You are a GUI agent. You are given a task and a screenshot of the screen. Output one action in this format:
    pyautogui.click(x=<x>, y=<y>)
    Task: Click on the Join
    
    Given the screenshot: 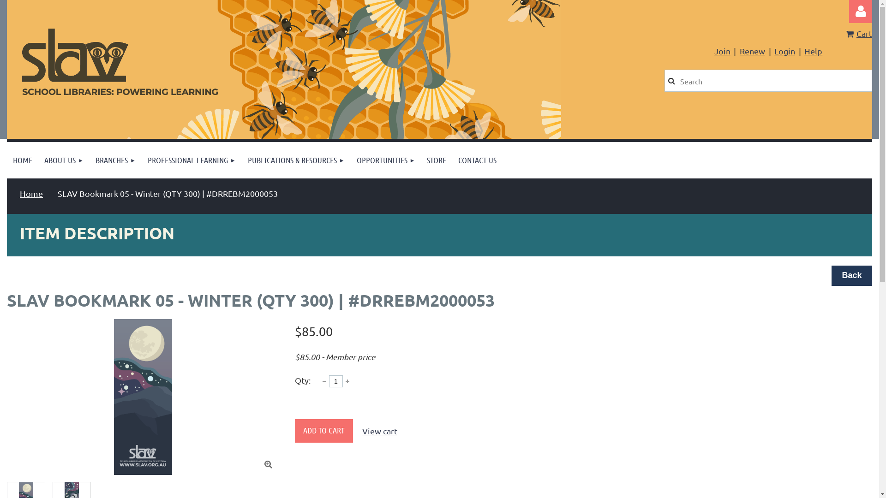 What is the action you would take?
    pyautogui.click(x=723, y=51)
    